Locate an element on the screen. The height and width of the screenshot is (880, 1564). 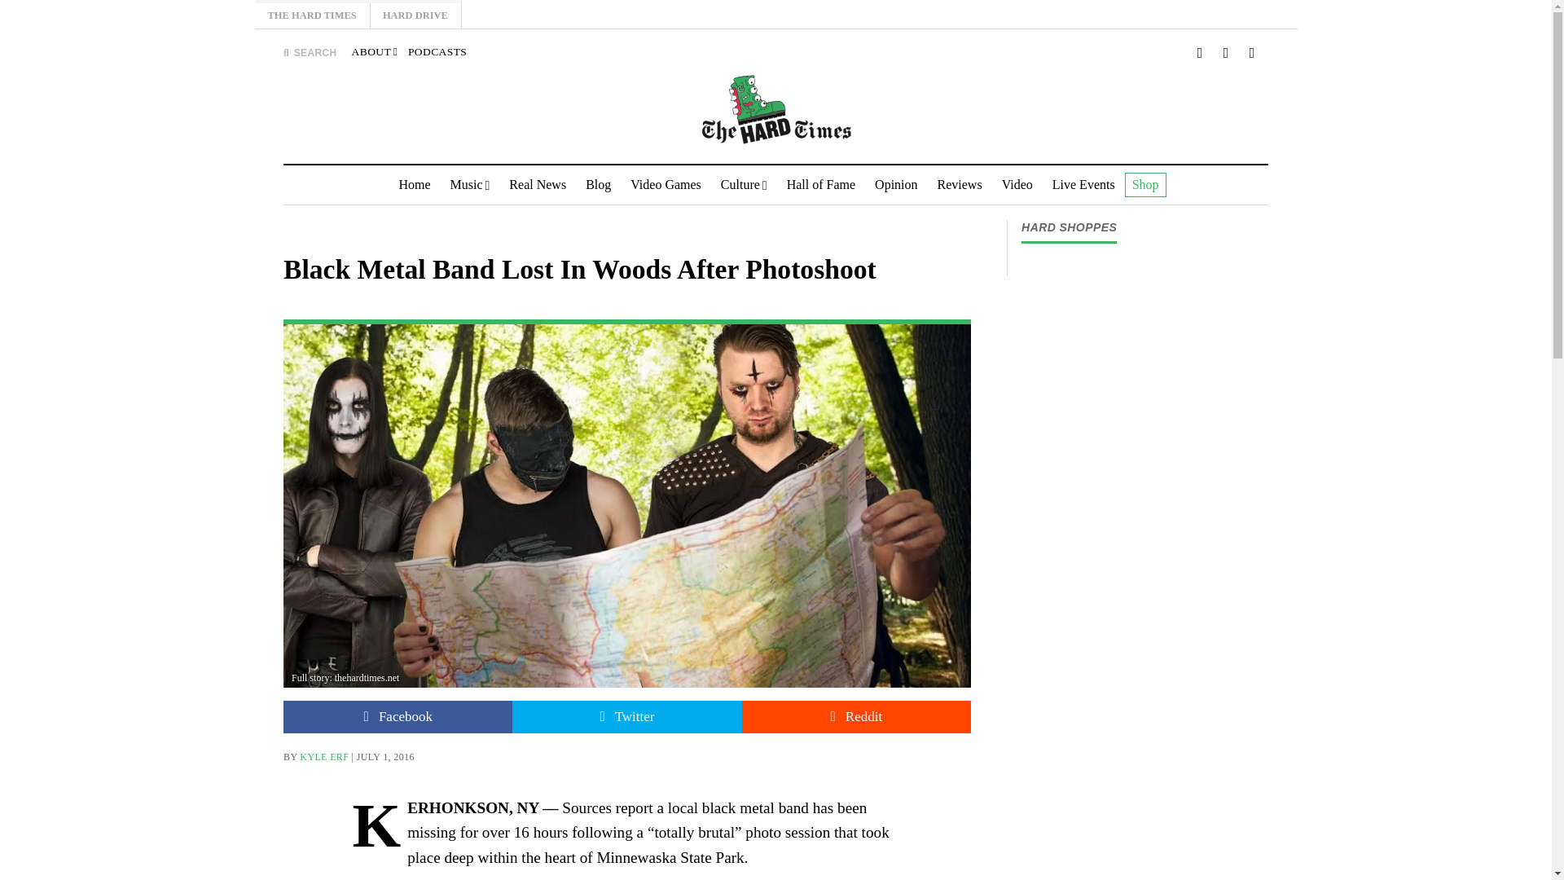
Music is located at coordinates (471, 184).